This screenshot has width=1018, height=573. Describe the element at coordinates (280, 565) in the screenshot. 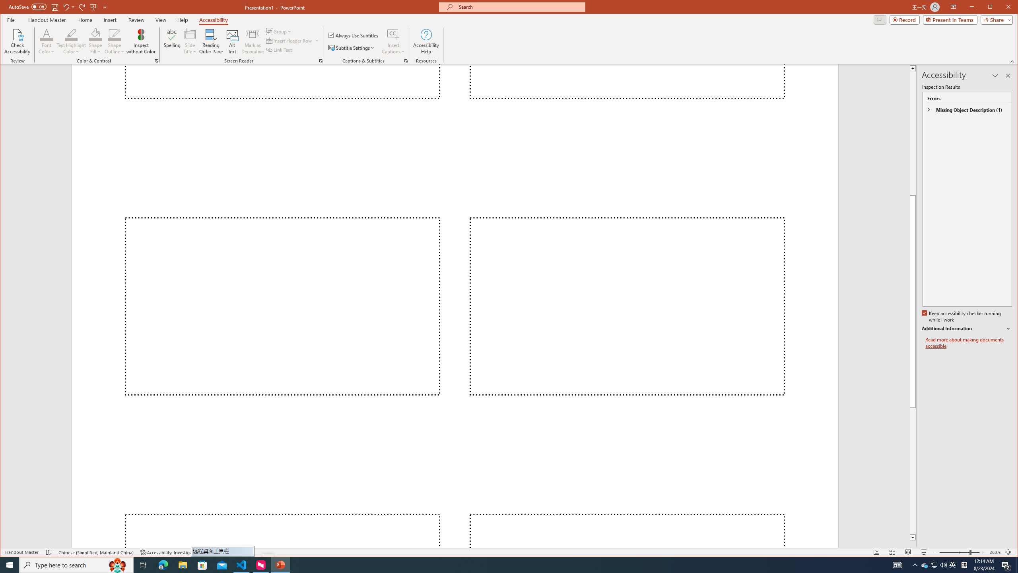

I see `PowerPoint - 1 running window` at that location.